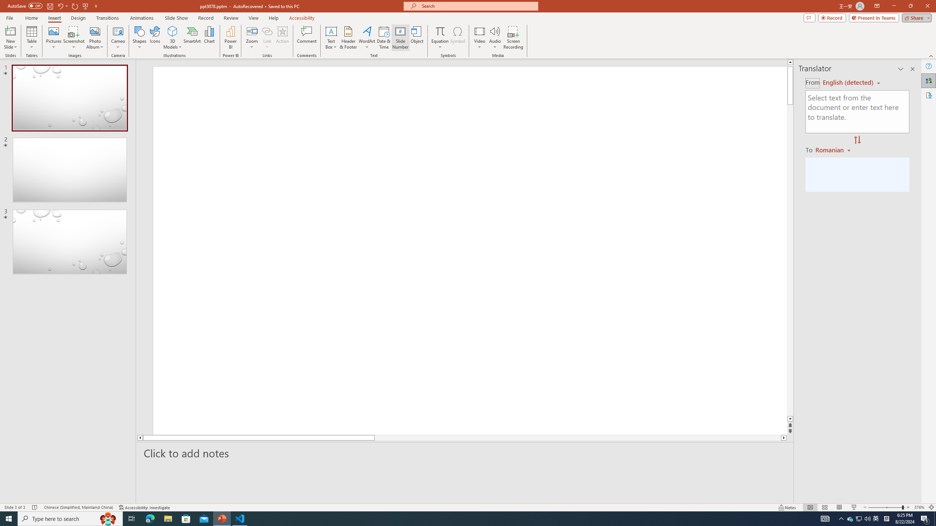  I want to click on SmartArt..., so click(192, 38).